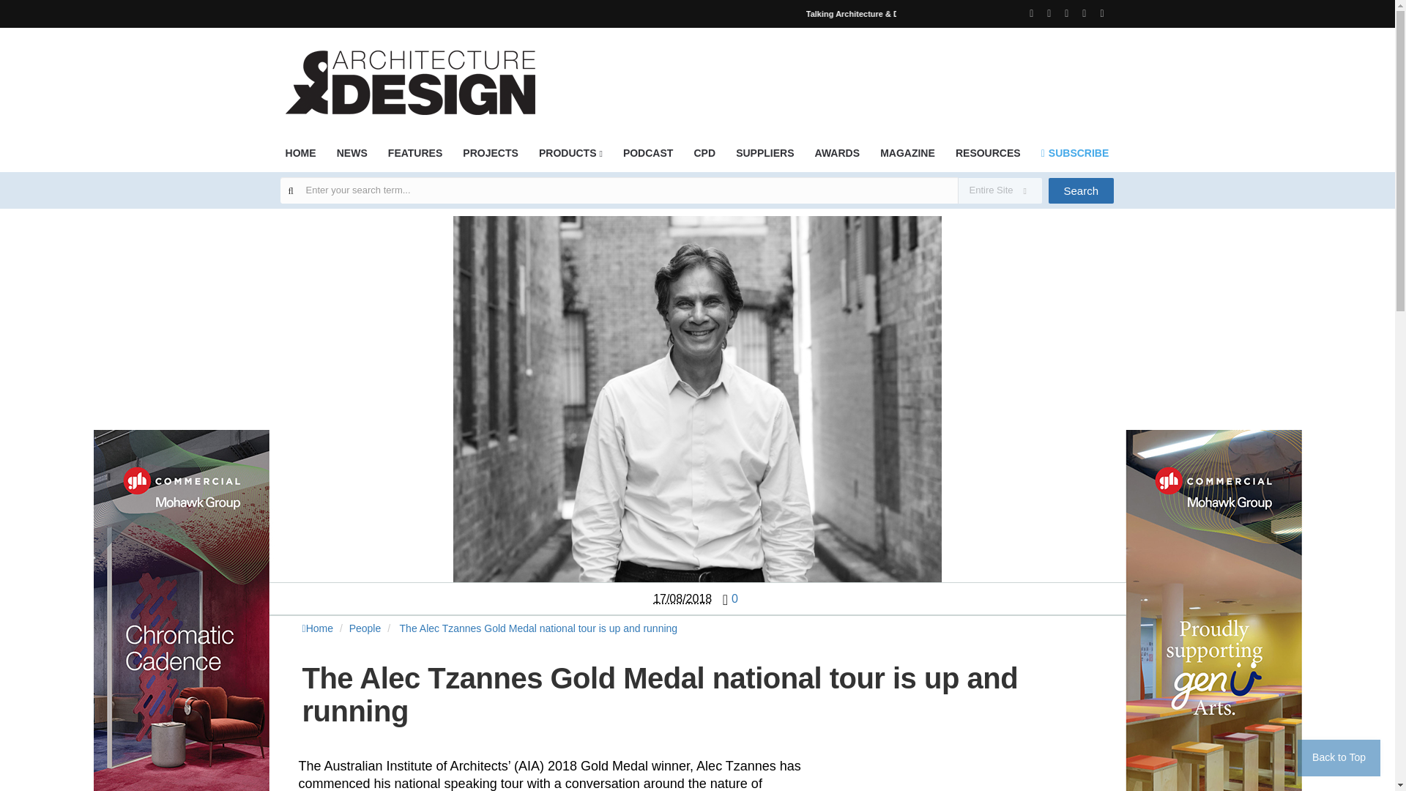  What do you see at coordinates (847, 73) in the screenshot?
I see `3rd party ad content` at bounding box center [847, 73].